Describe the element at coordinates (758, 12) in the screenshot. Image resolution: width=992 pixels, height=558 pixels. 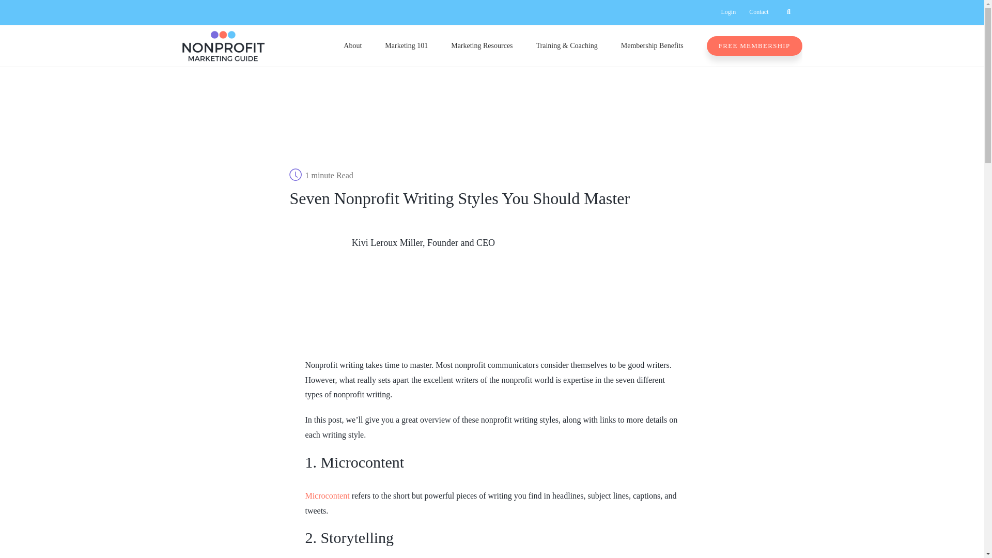
I see `Contact` at that location.